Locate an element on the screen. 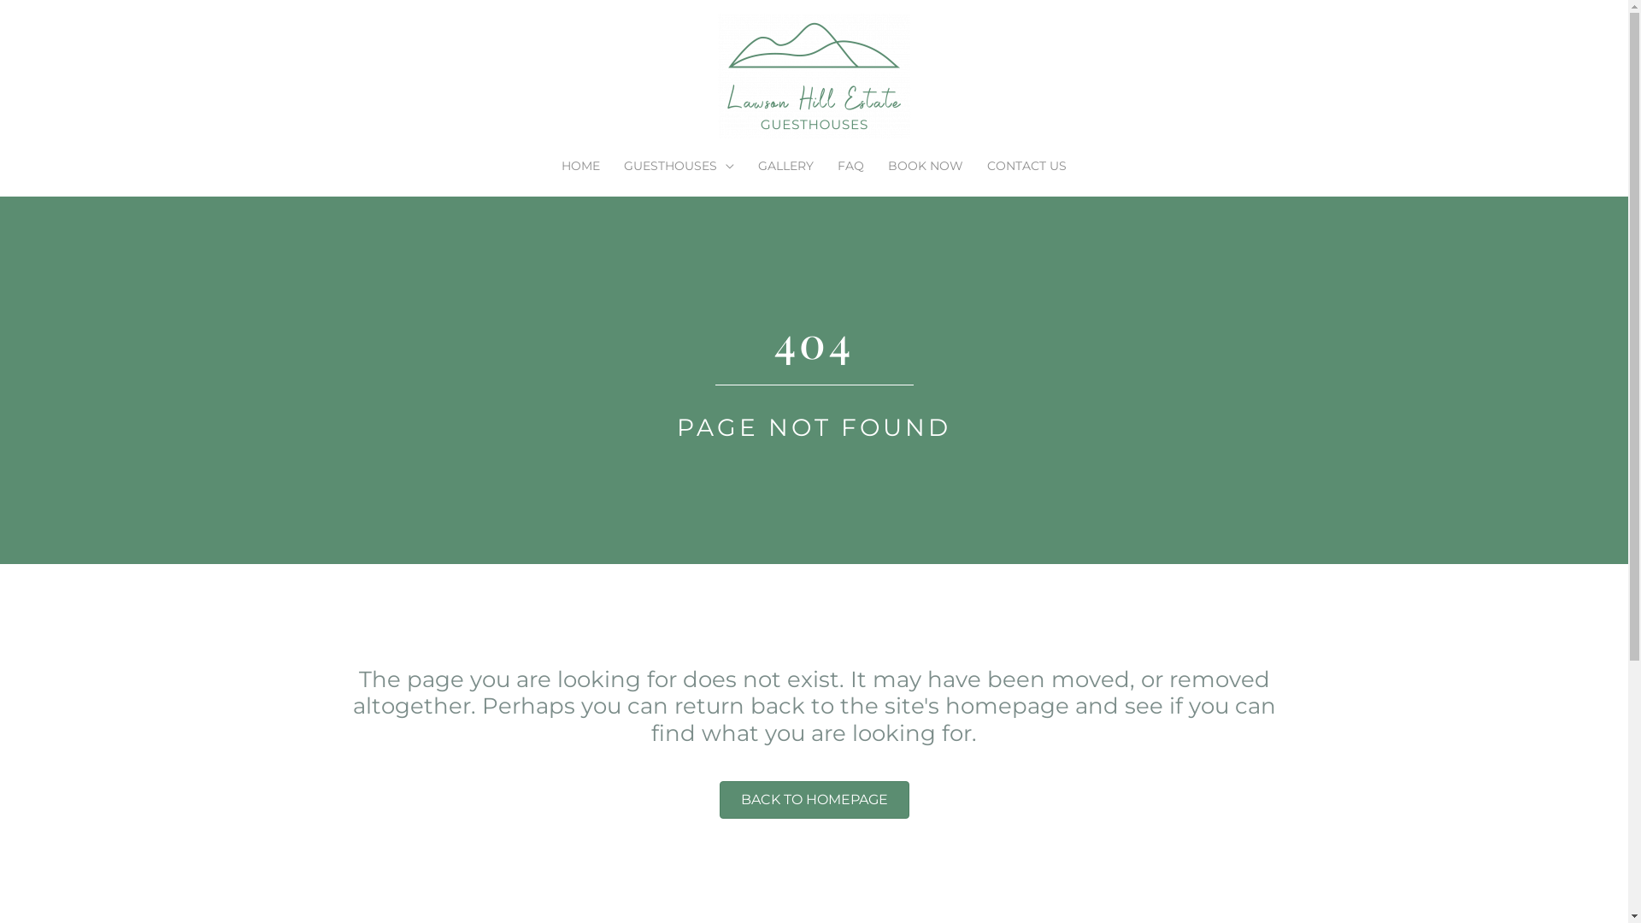  BOOK NOW is located at coordinates (926, 166).